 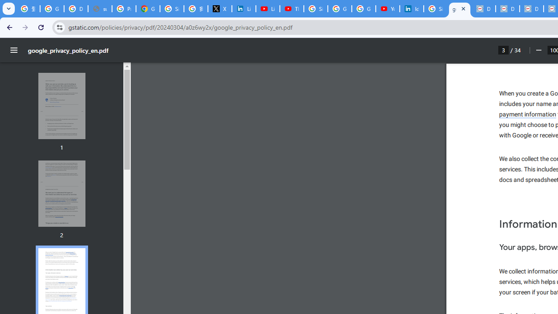 I want to click on google_privacy_policy_en.pdf, so click(x=459, y=9).